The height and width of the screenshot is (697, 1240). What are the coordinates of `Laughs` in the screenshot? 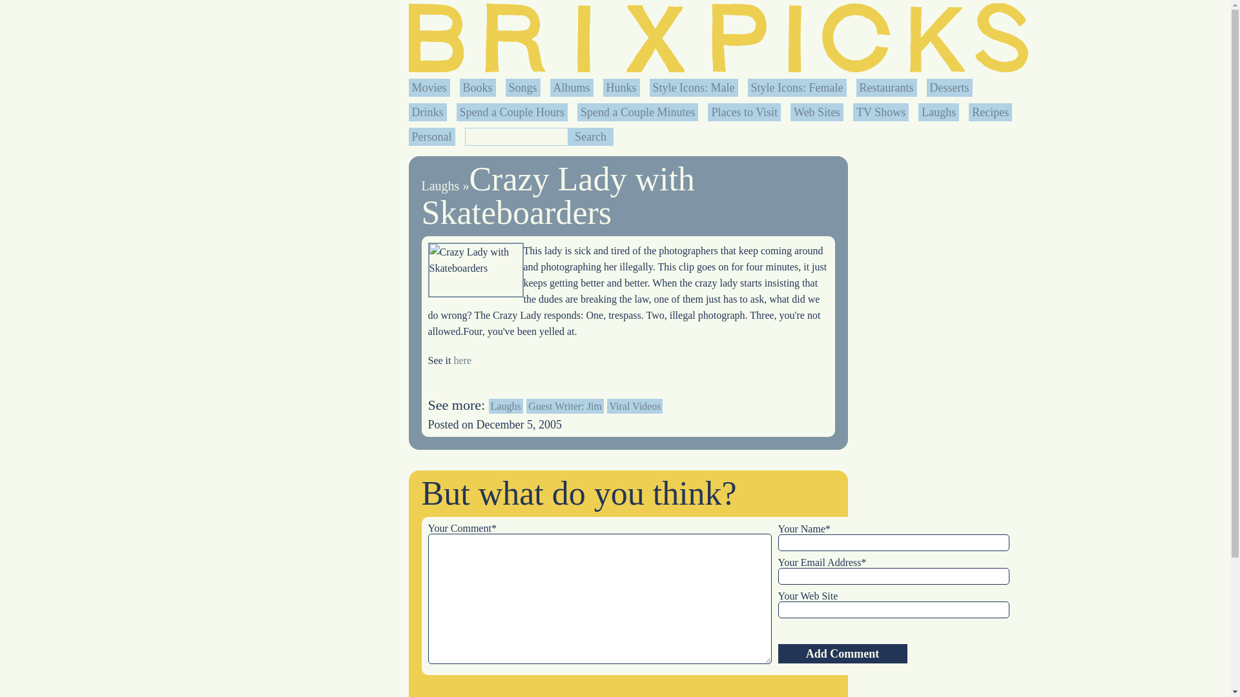 It's located at (440, 186).